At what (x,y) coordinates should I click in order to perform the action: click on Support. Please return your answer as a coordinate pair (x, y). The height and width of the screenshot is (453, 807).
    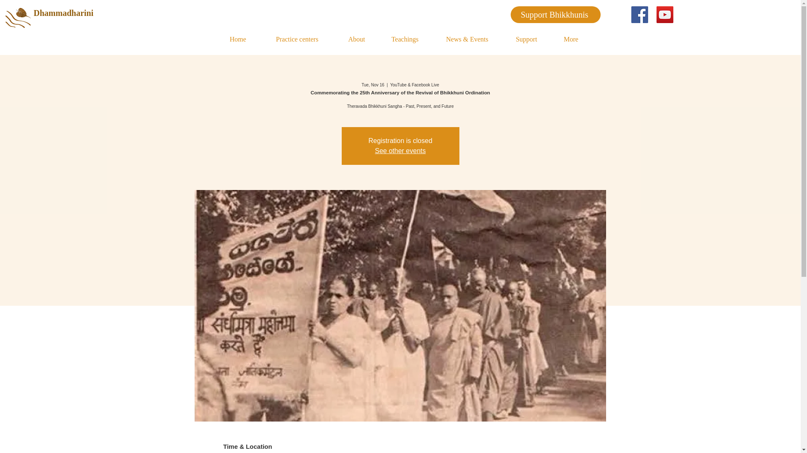
    Looking at the image, I should click on (526, 39).